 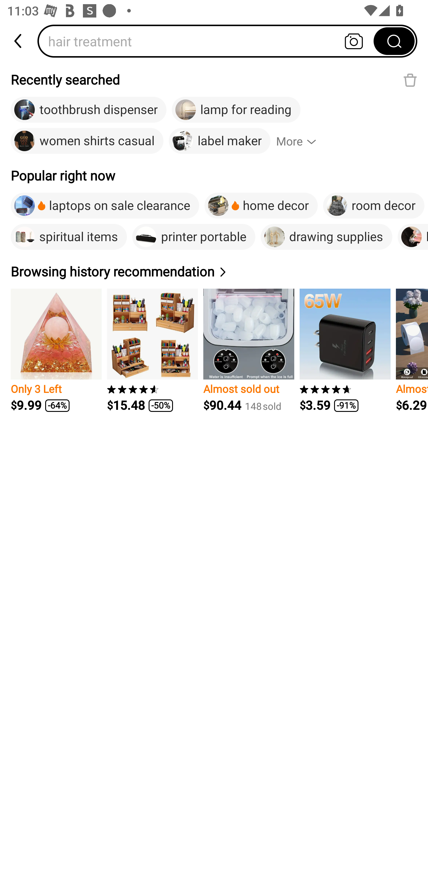 I want to click on drawing supplies, so click(x=326, y=237).